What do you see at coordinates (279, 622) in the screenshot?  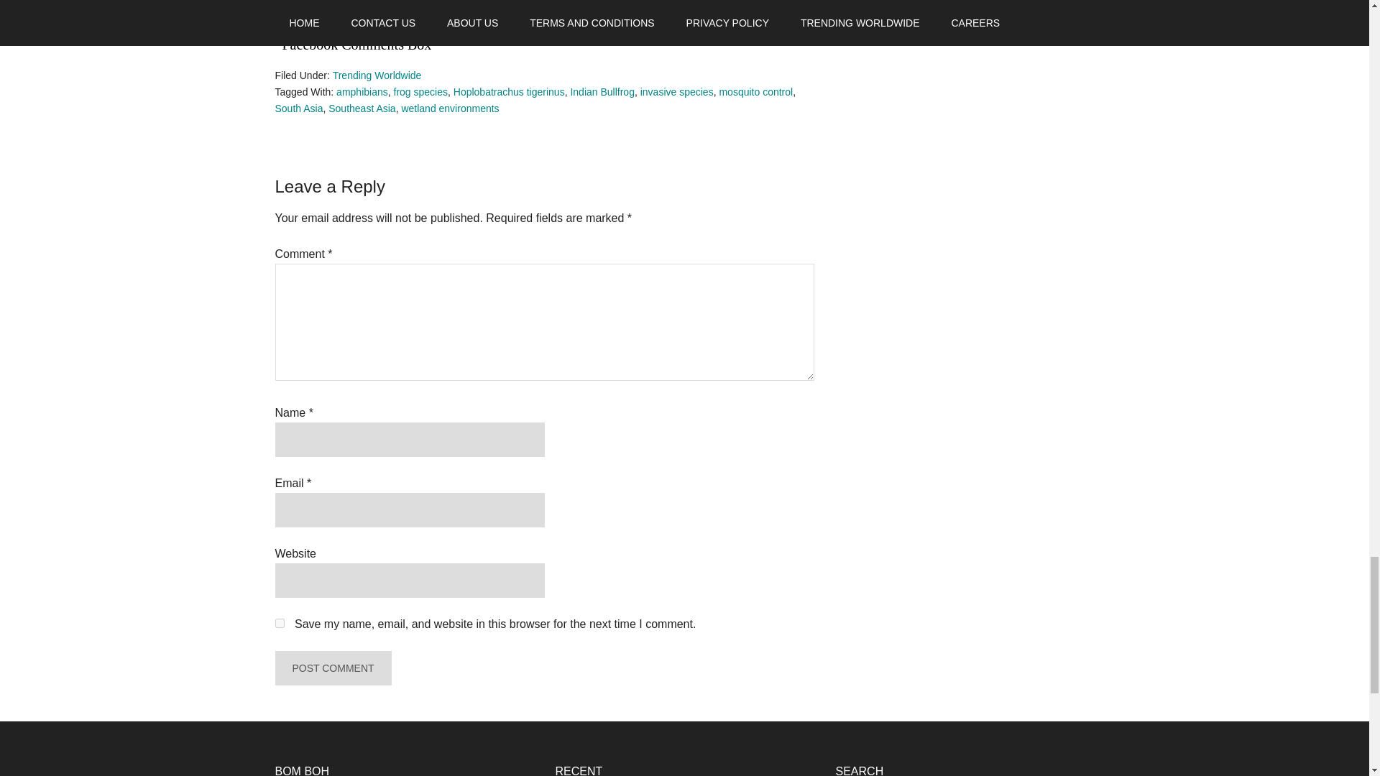 I see `yes` at bounding box center [279, 622].